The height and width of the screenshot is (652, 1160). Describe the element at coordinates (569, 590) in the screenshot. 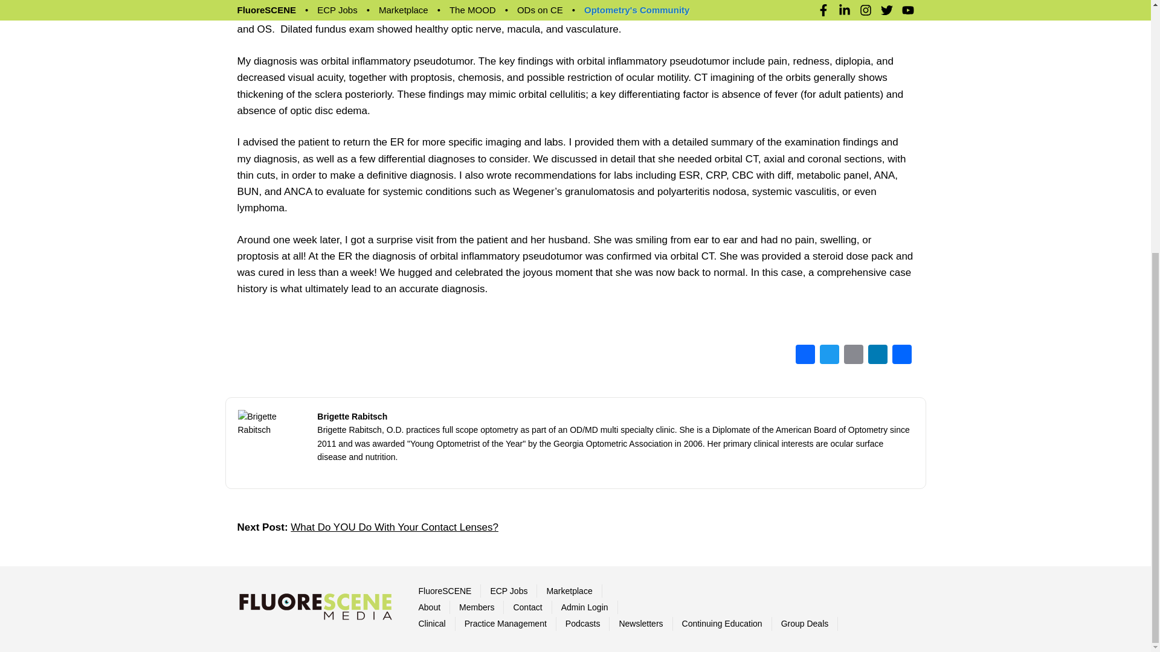

I see `Marketplace` at that location.